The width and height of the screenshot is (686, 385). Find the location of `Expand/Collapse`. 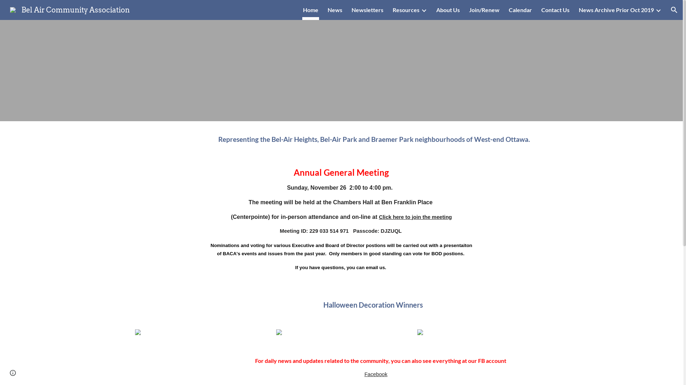

Expand/Collapse is located at coordinates (424, 10).